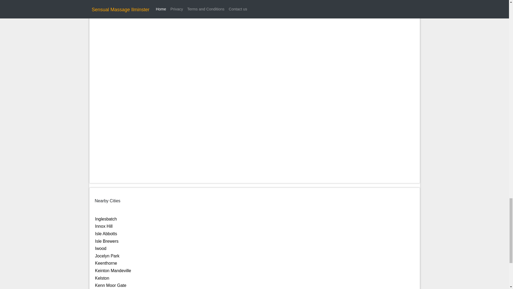 The image size is (513, 289). Describe the element at coordinates (101, 248) in the screenshot. I see `Iwood` at that location.